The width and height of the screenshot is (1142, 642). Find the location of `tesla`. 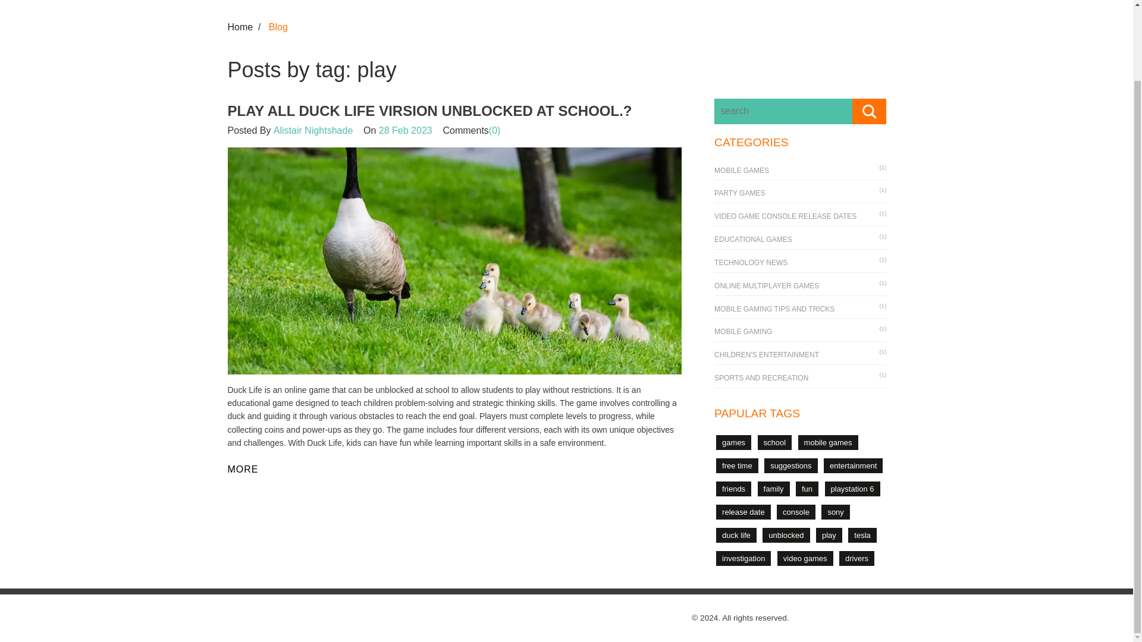

tesla is located at coordinates (862, 535).